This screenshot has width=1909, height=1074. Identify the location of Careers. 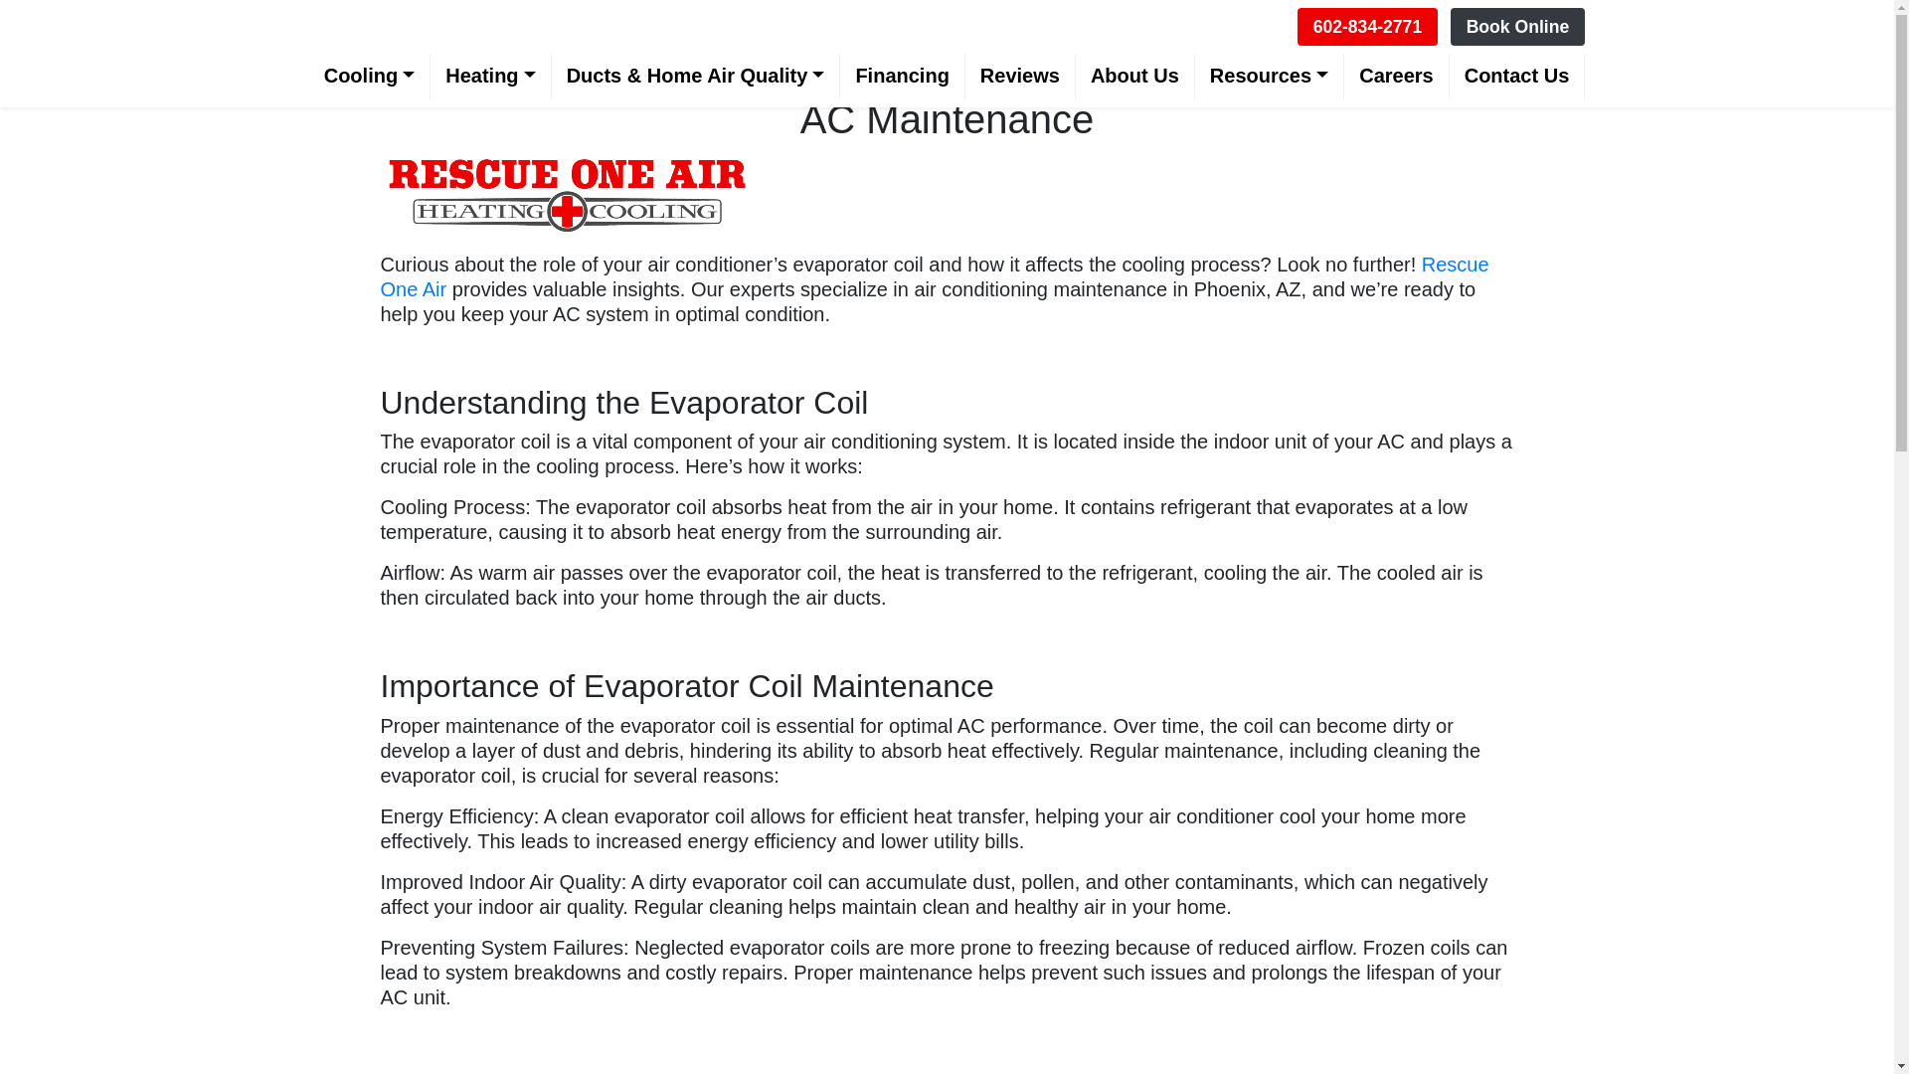
(1396, 77).